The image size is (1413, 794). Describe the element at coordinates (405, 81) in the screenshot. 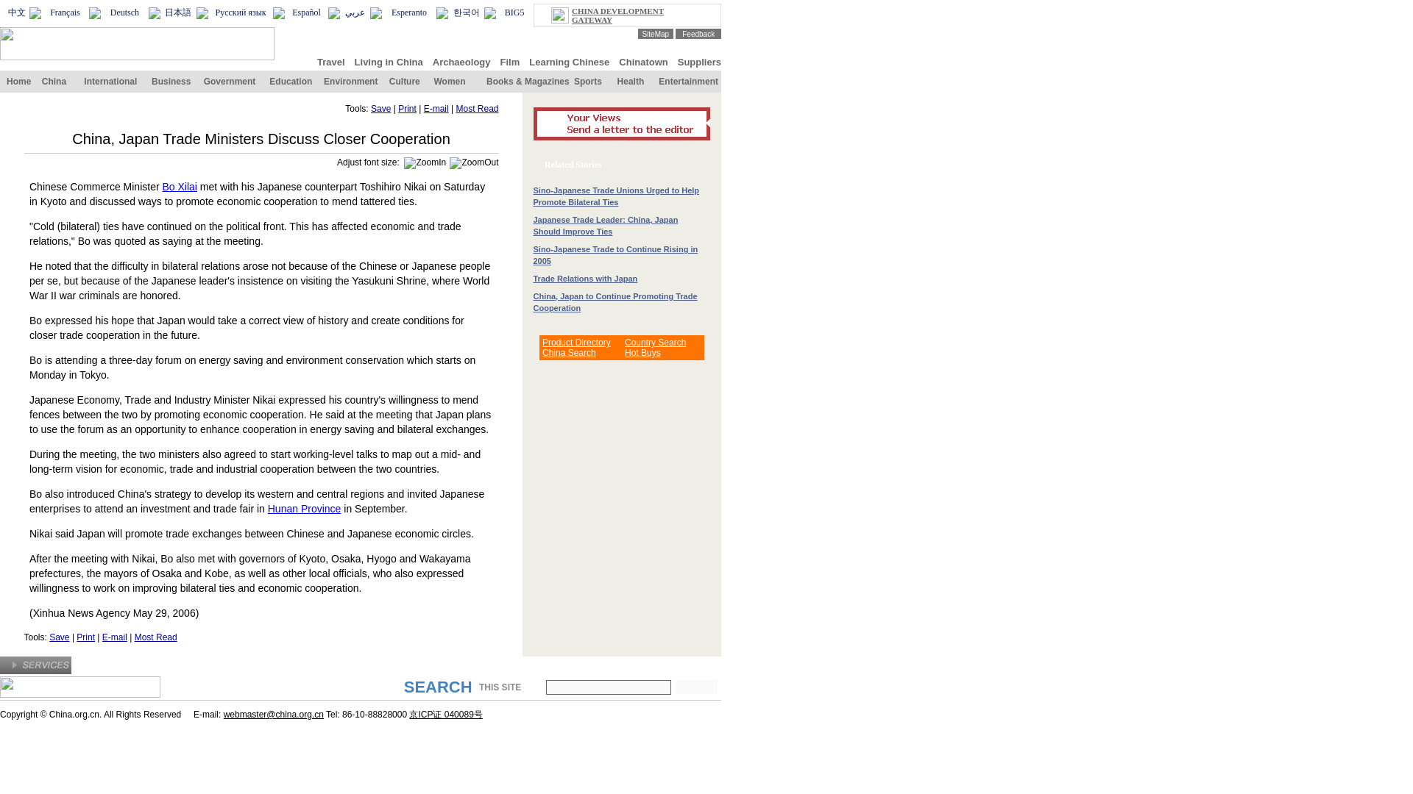

I see `Culture` at that location.